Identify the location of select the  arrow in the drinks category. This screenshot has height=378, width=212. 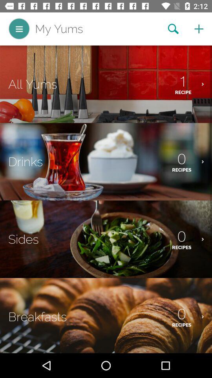
(207, 161).